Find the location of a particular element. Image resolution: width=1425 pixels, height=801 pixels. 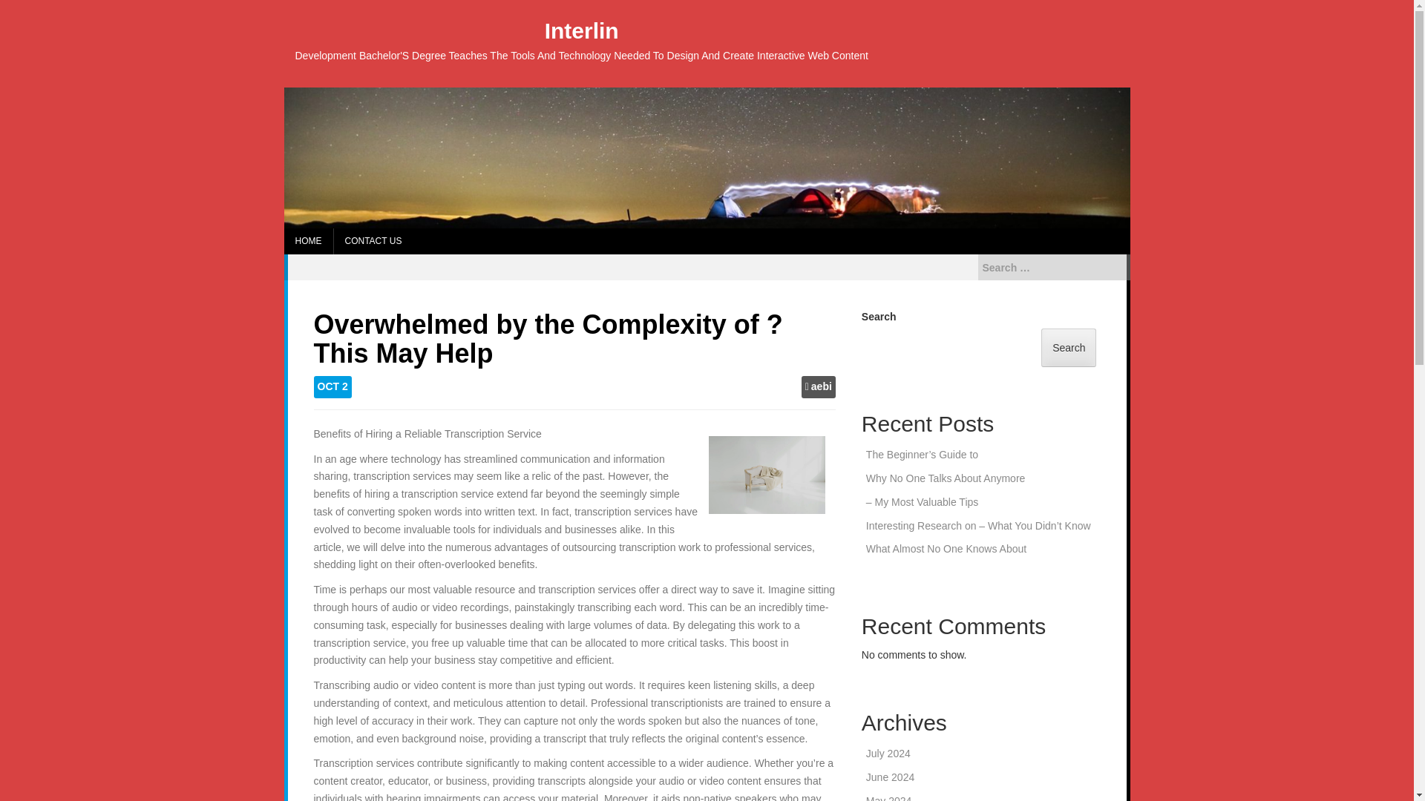

Interlin is located at coordinates (581, 30).